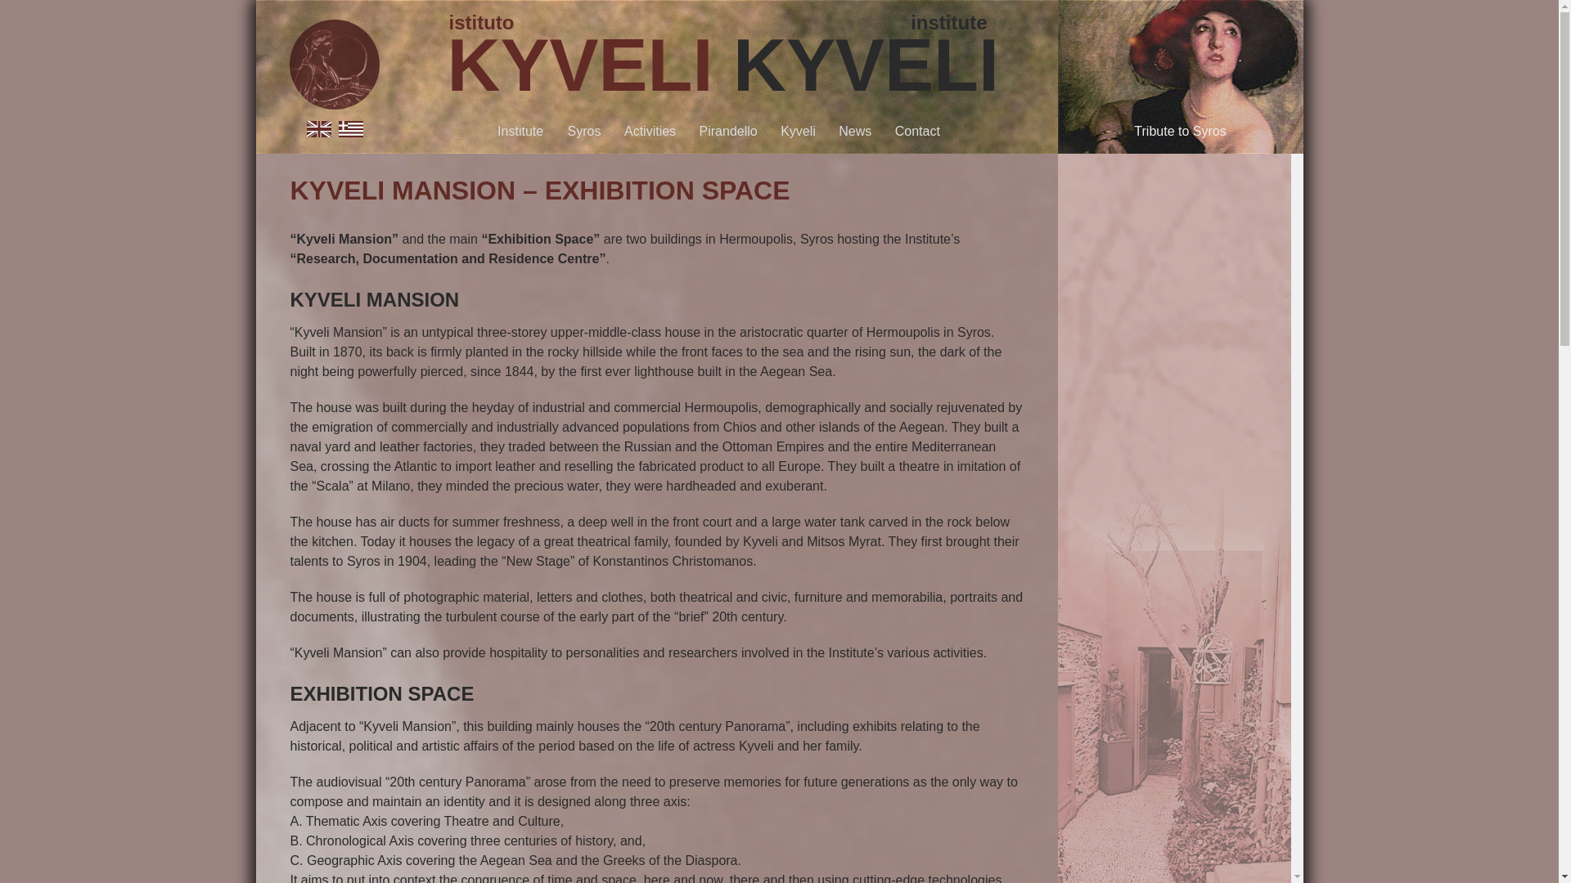 This screenshot has height=883, width=1571. I want to click on Activities, so click(650, 131).